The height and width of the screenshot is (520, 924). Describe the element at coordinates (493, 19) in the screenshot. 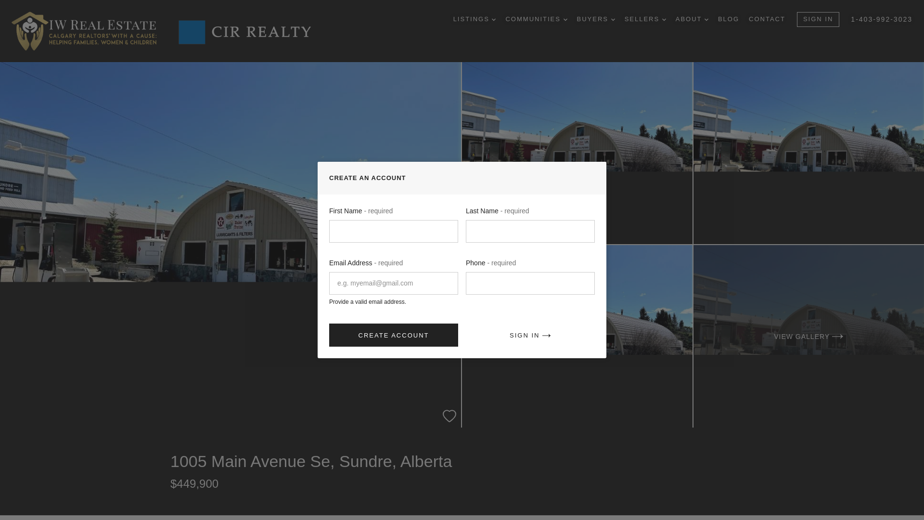

I see `DROPDOWN ARROW` at that location.